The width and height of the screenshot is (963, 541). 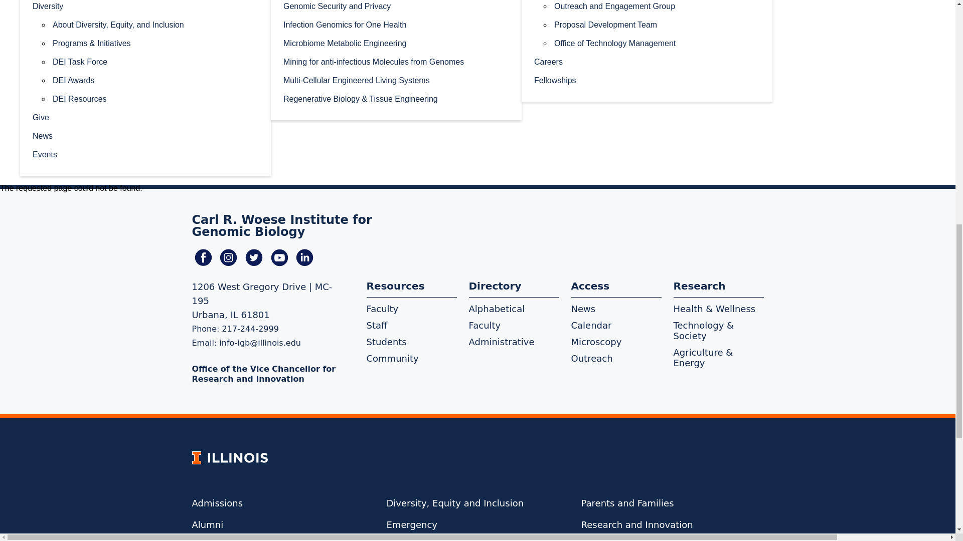 I want to click on Events, so click(x=145, y=154).